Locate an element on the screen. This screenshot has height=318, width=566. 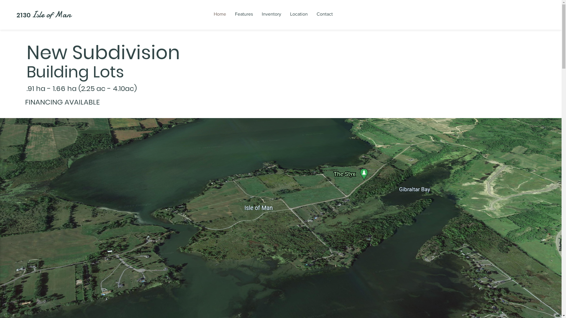
Home is located at coordinates (220, 14).